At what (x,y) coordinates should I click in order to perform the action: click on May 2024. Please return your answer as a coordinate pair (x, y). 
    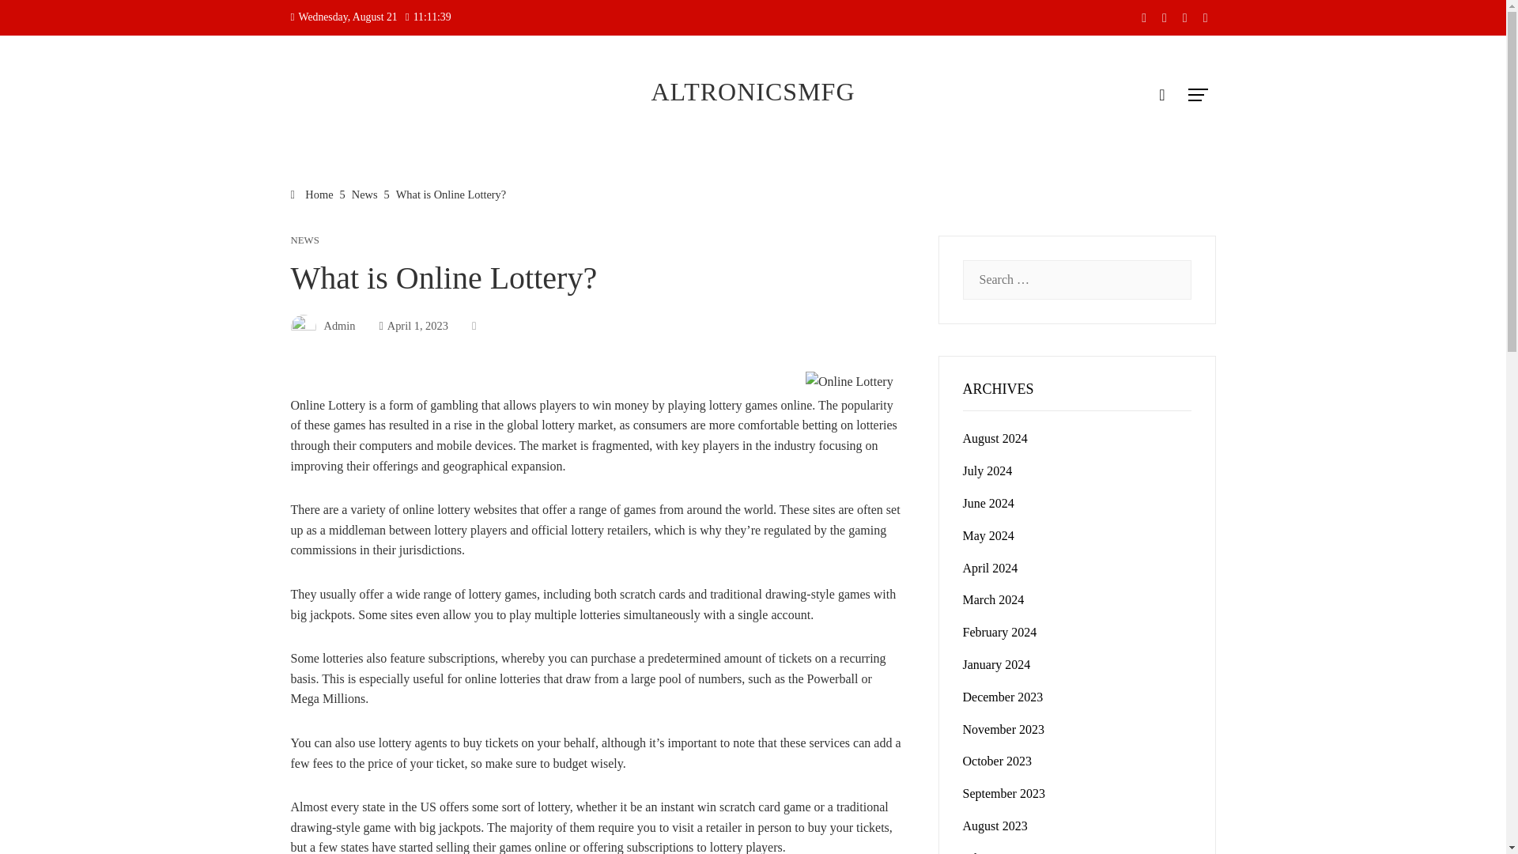
    Looking at the image, I should click on (988, 535).